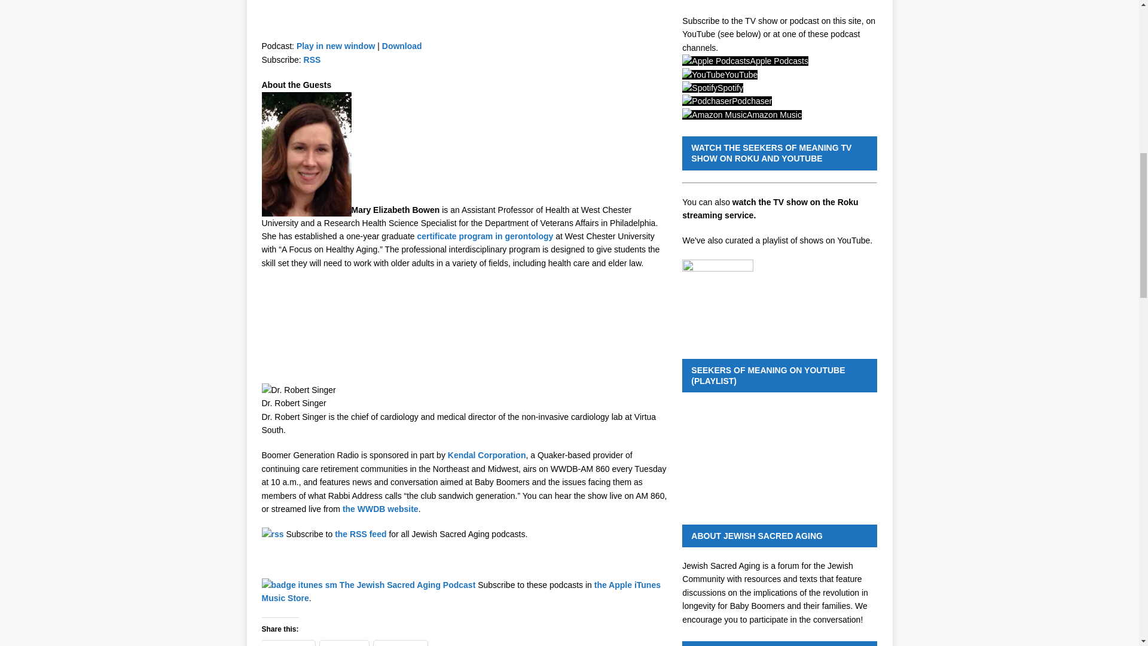 The height and width of the screenshot is (646, 1148). Describe the element at coordinates (288, 644) in the screenshot. I see `Click to share on Facebook` at that location.